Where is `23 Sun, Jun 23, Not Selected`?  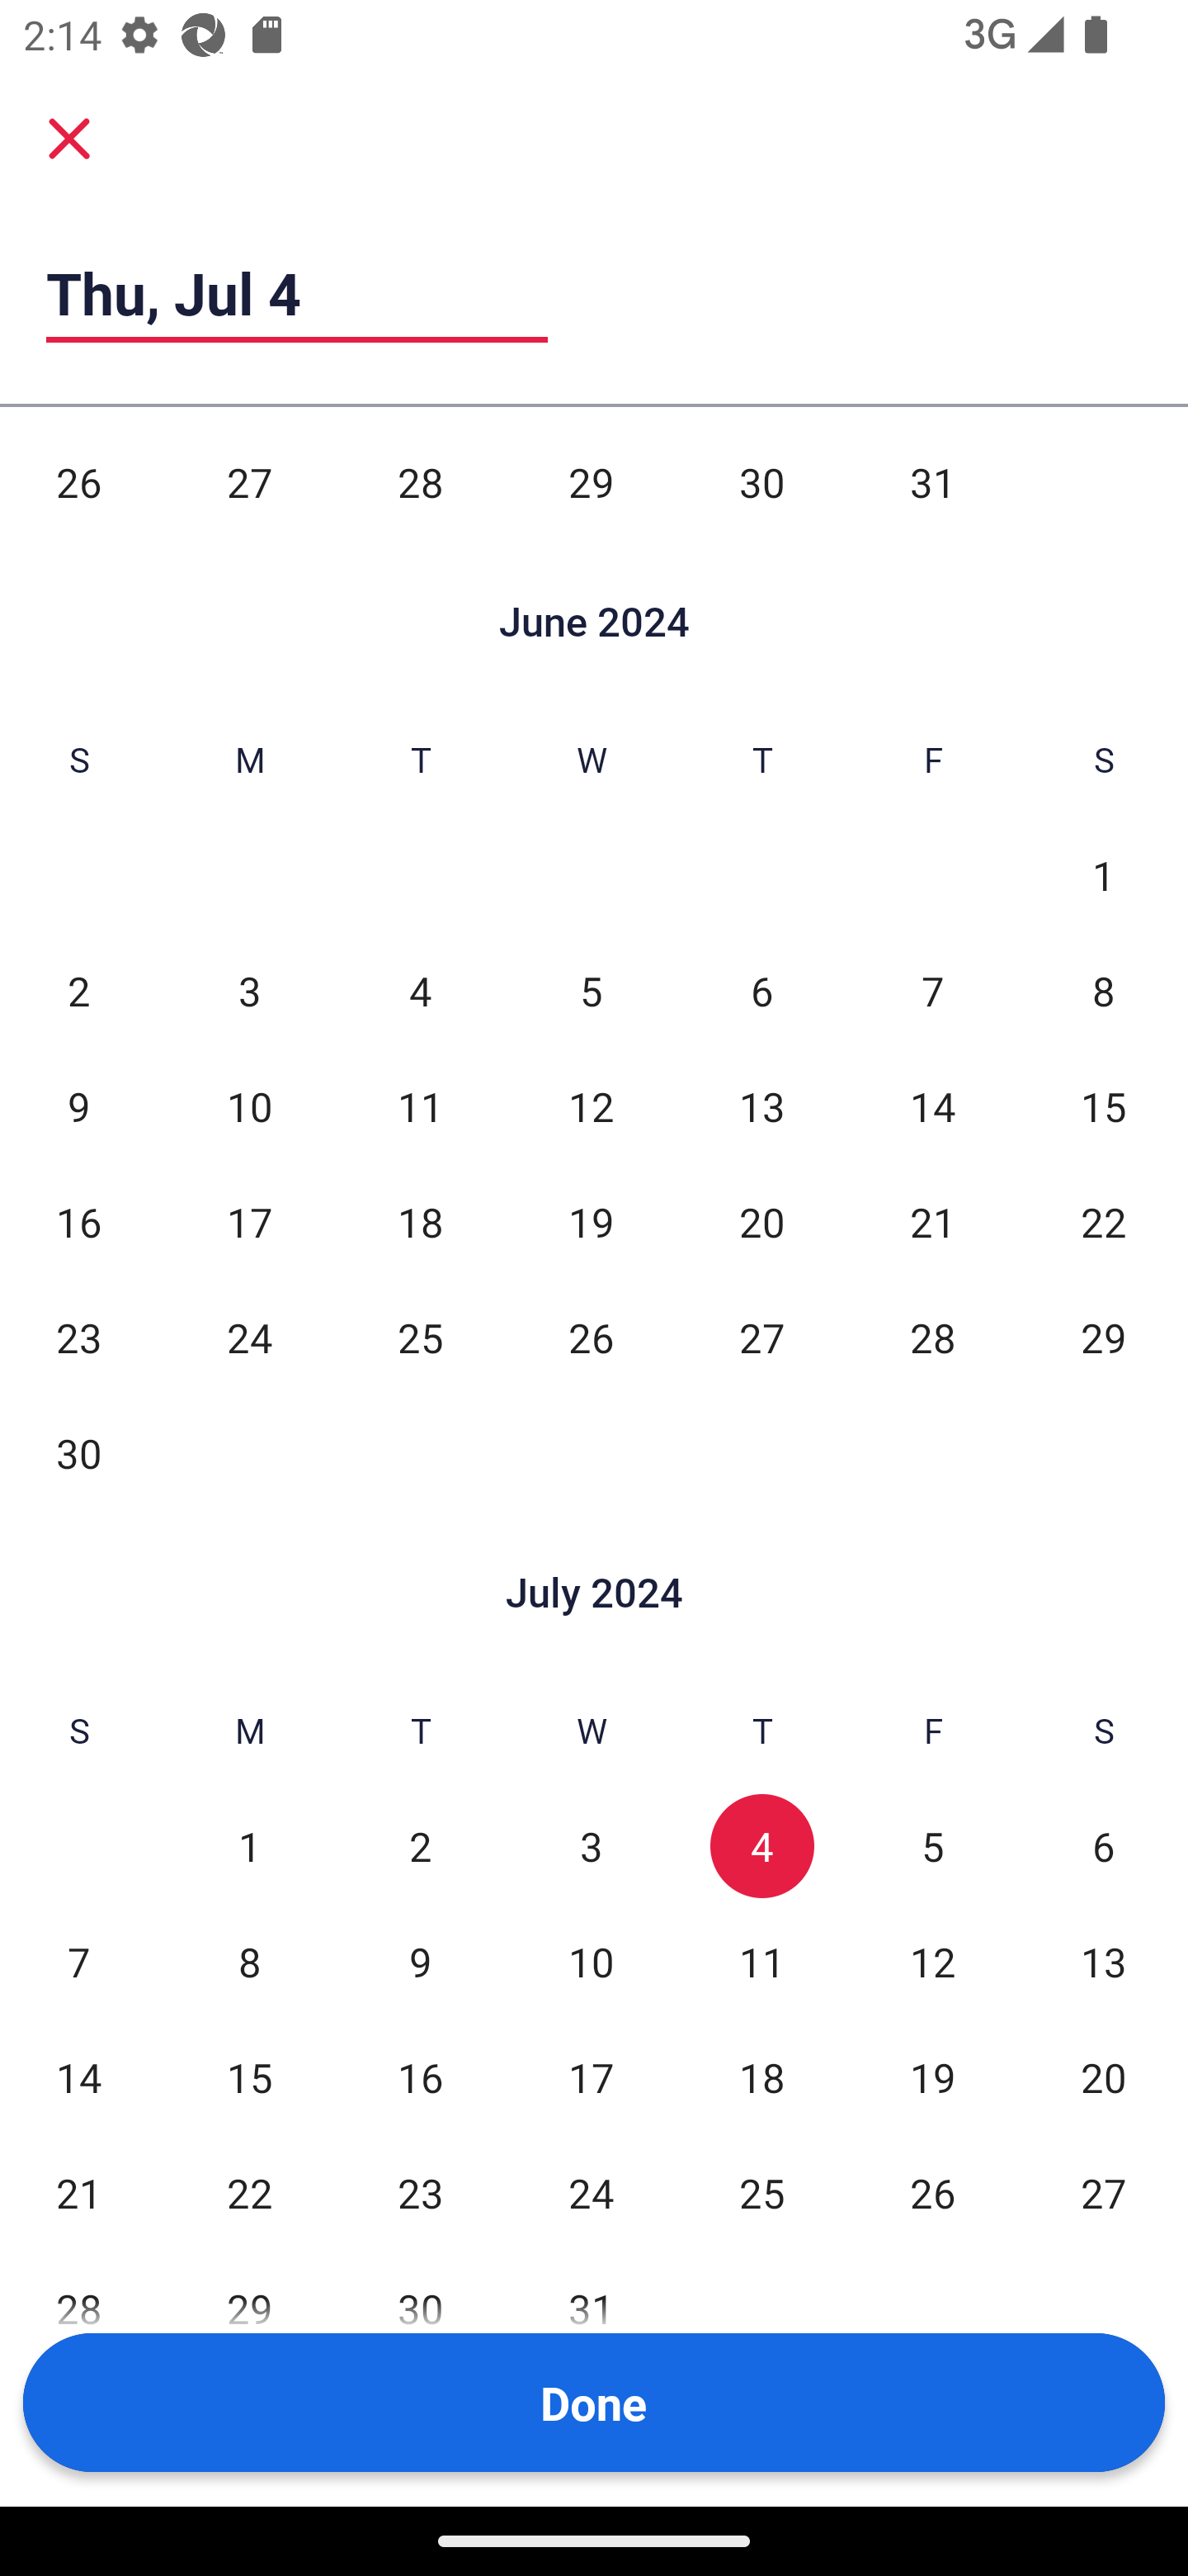
23 Sun, Jun 23, Not Selected is located at coordinates (78, 1338).